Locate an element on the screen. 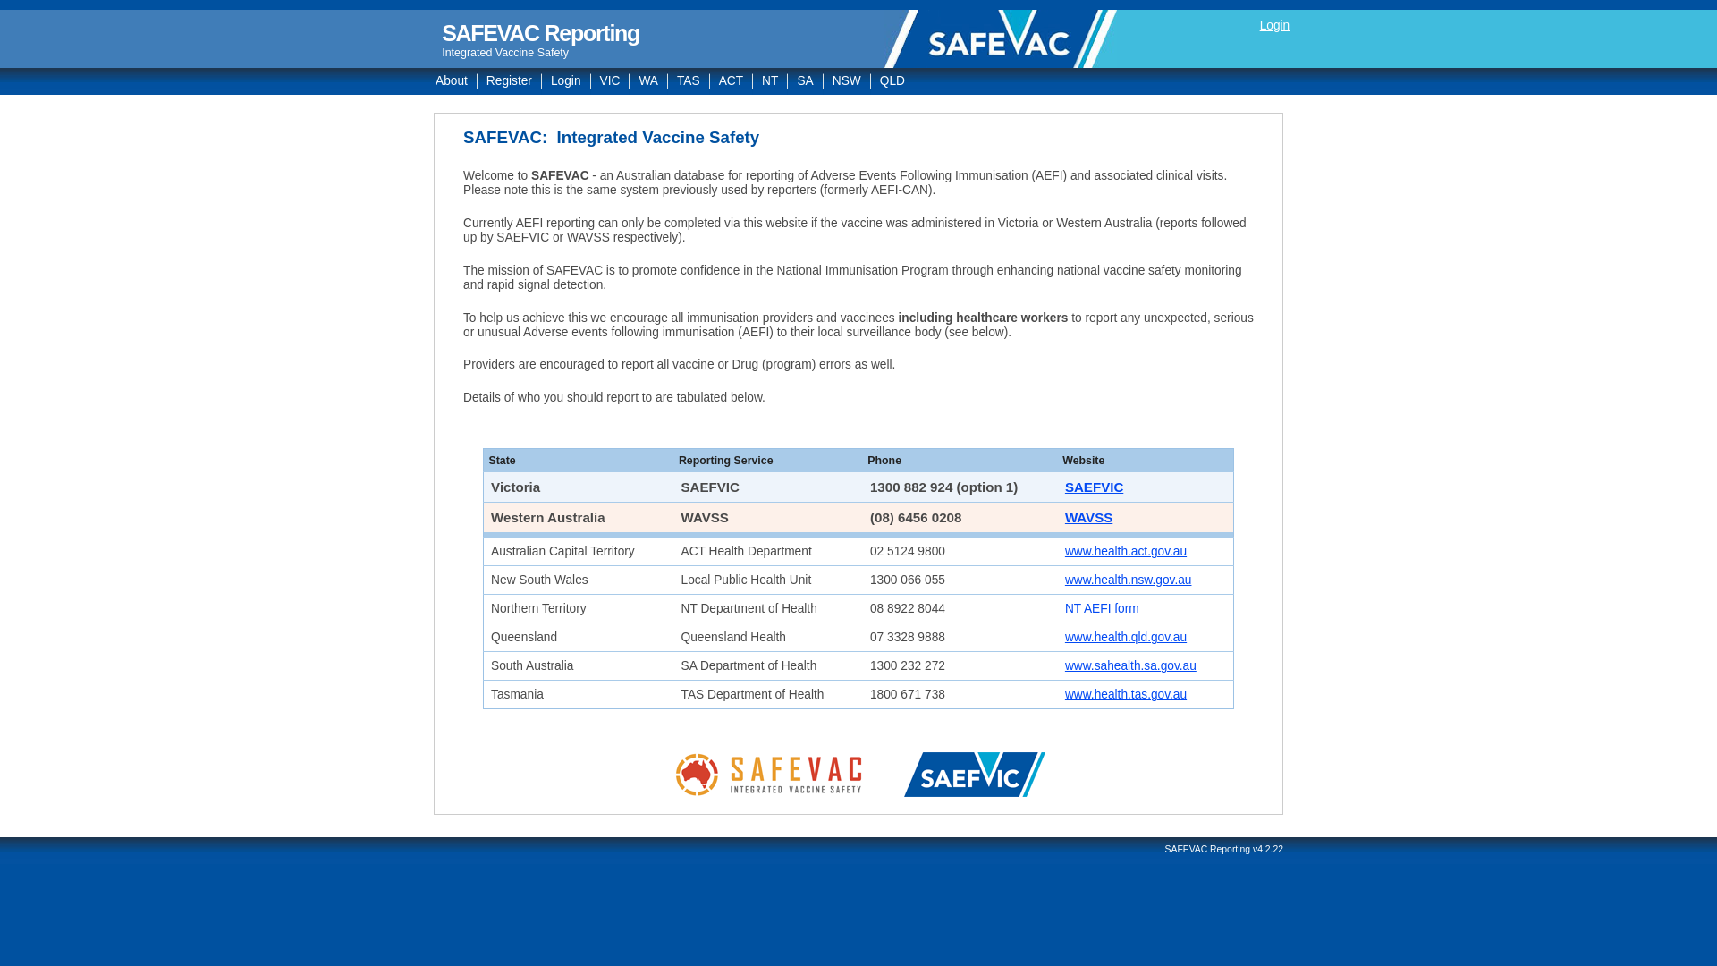 This screenshot has width=1717, height=966. NSW is located at coordinates (848, 80).